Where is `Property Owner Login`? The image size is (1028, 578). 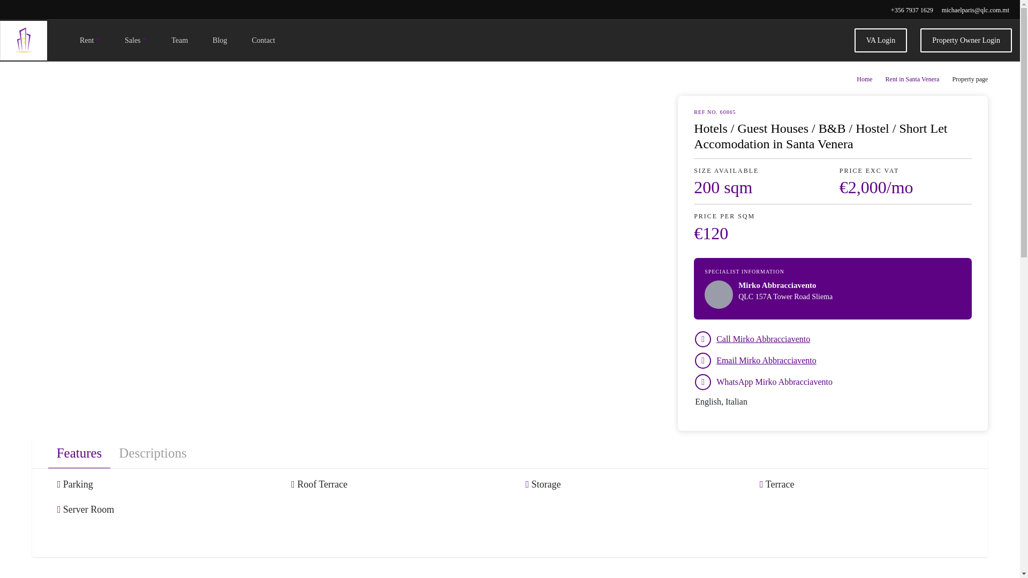
Property Owner Login is located at coordinates (966, 40).